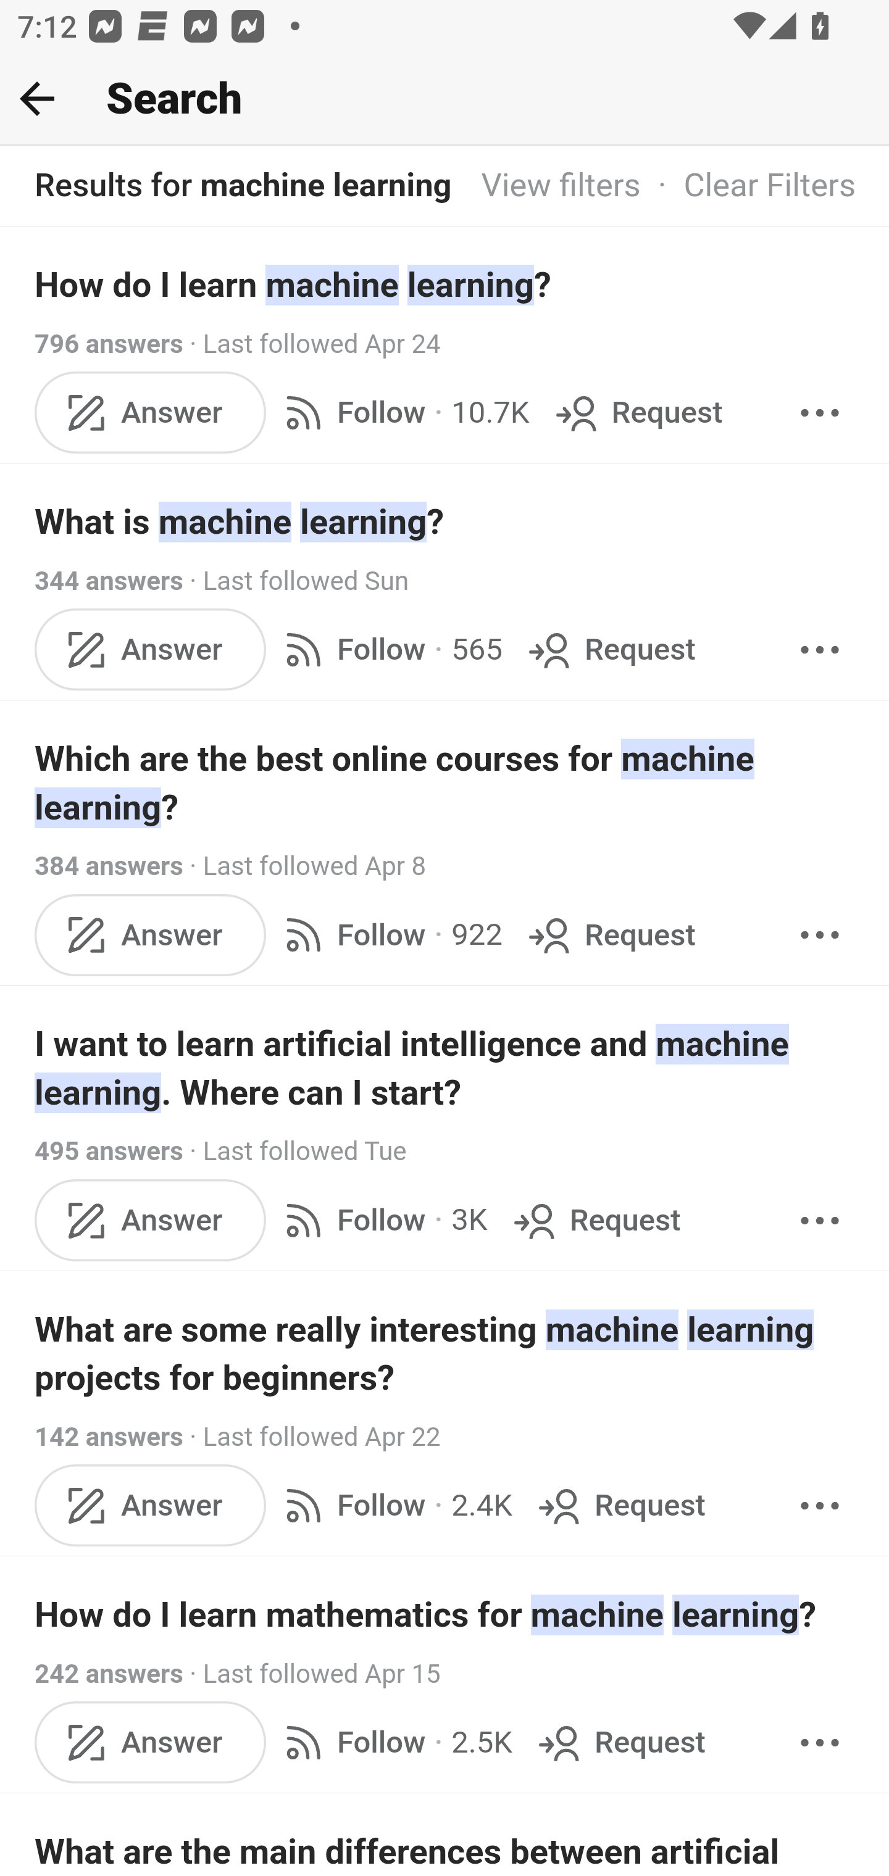 The height and width of the screenshot is (1876, 889). Describe the element at coordinates (151, 1506) in the screenshot. I see `Answer` at that location.